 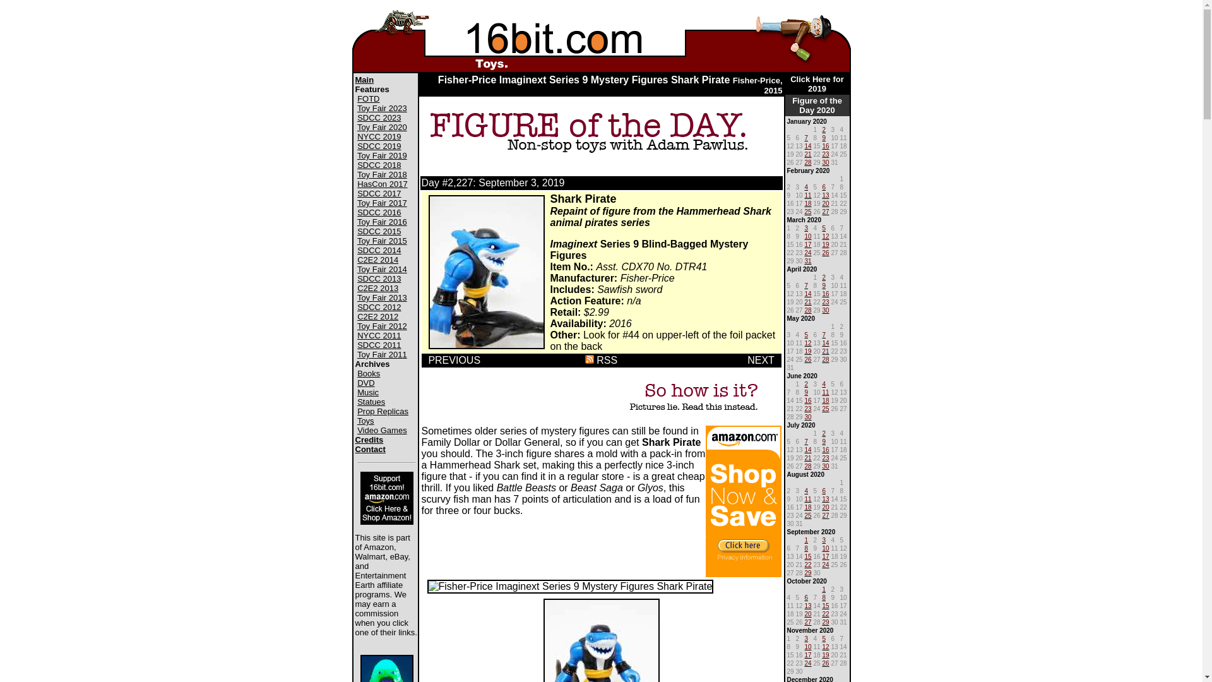 I want to click on 27, so click(x=808, y=621).